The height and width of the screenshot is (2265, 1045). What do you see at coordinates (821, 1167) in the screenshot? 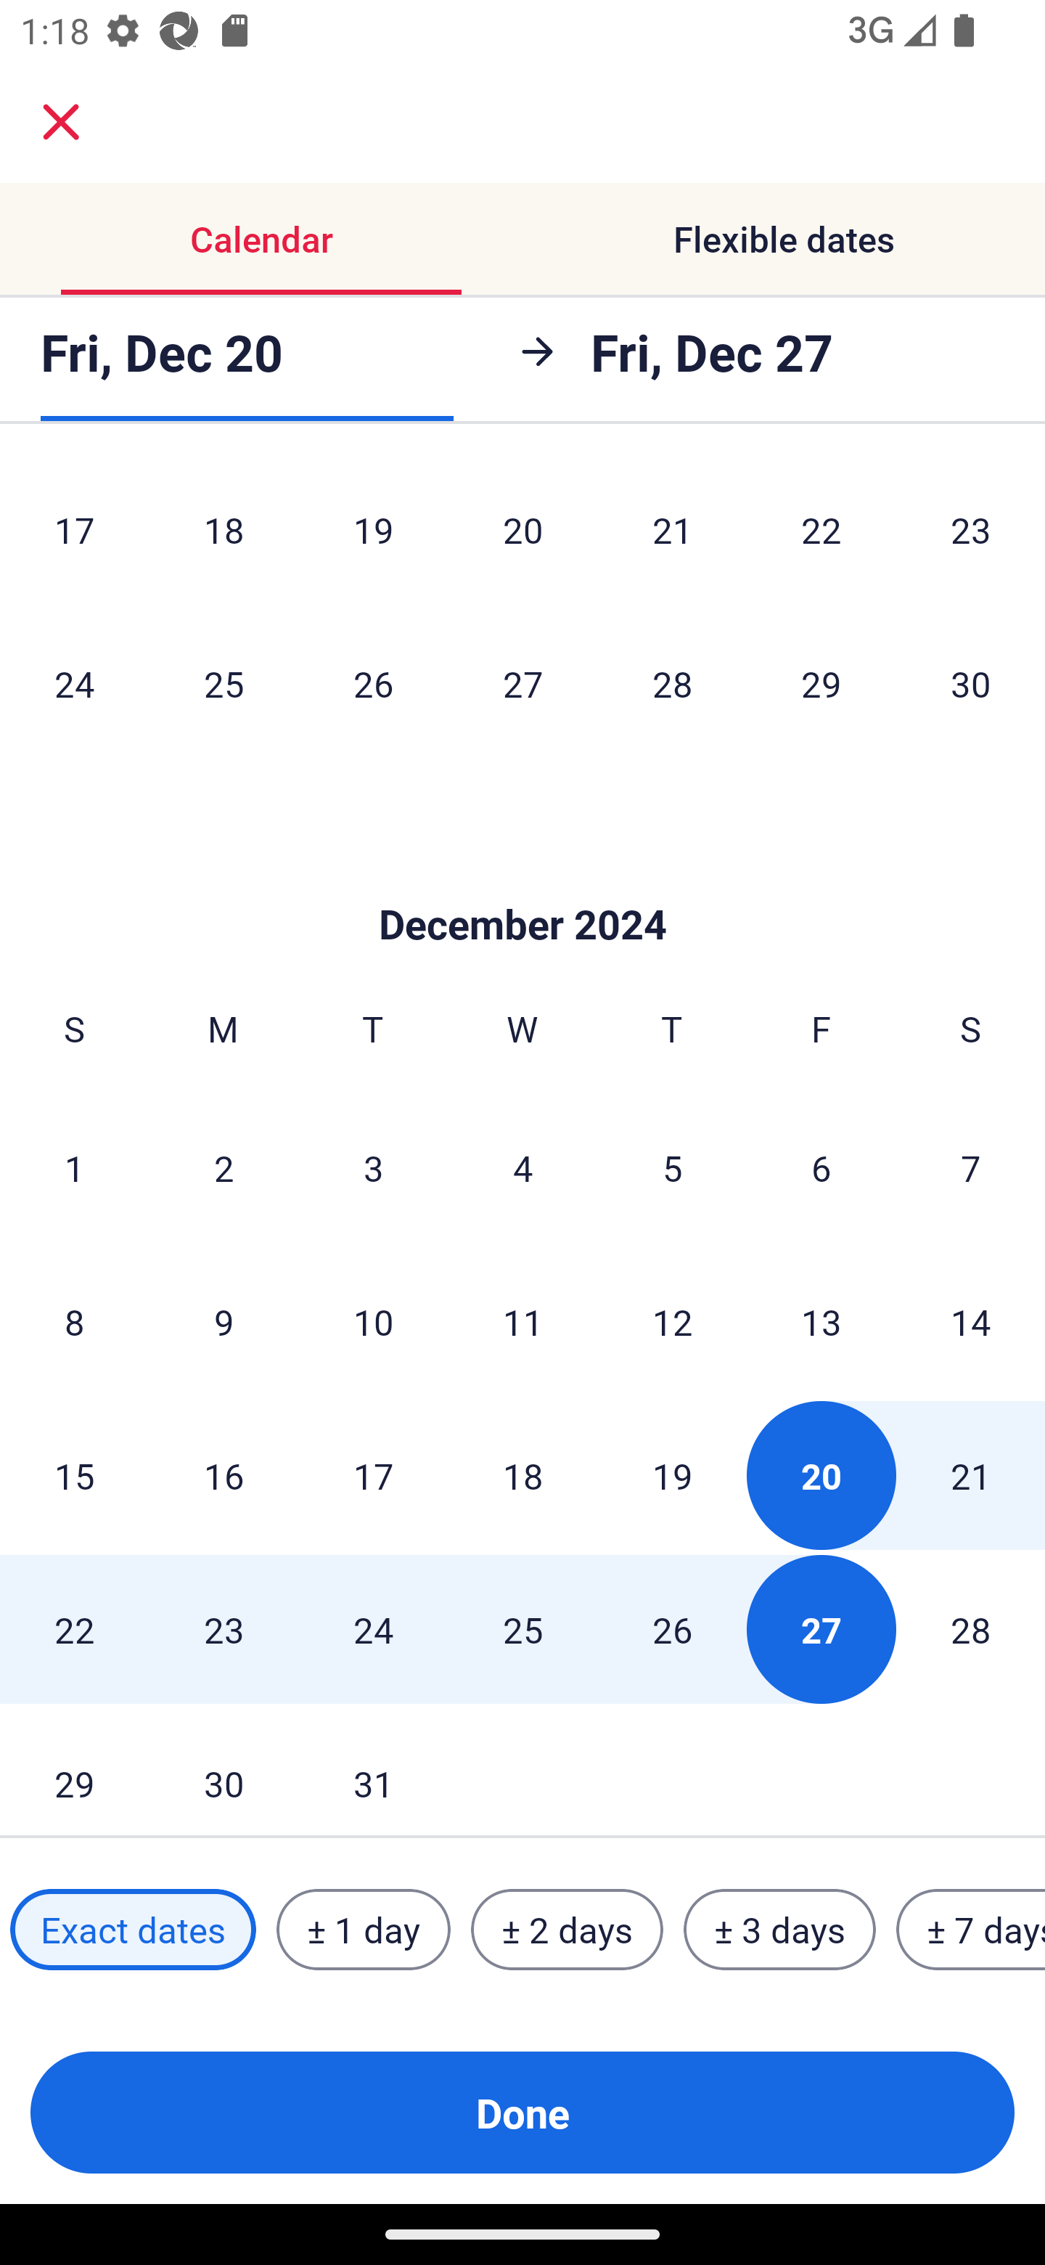
I see `6 Friday, December 6, 2024` at bounding box center [821, 1167].